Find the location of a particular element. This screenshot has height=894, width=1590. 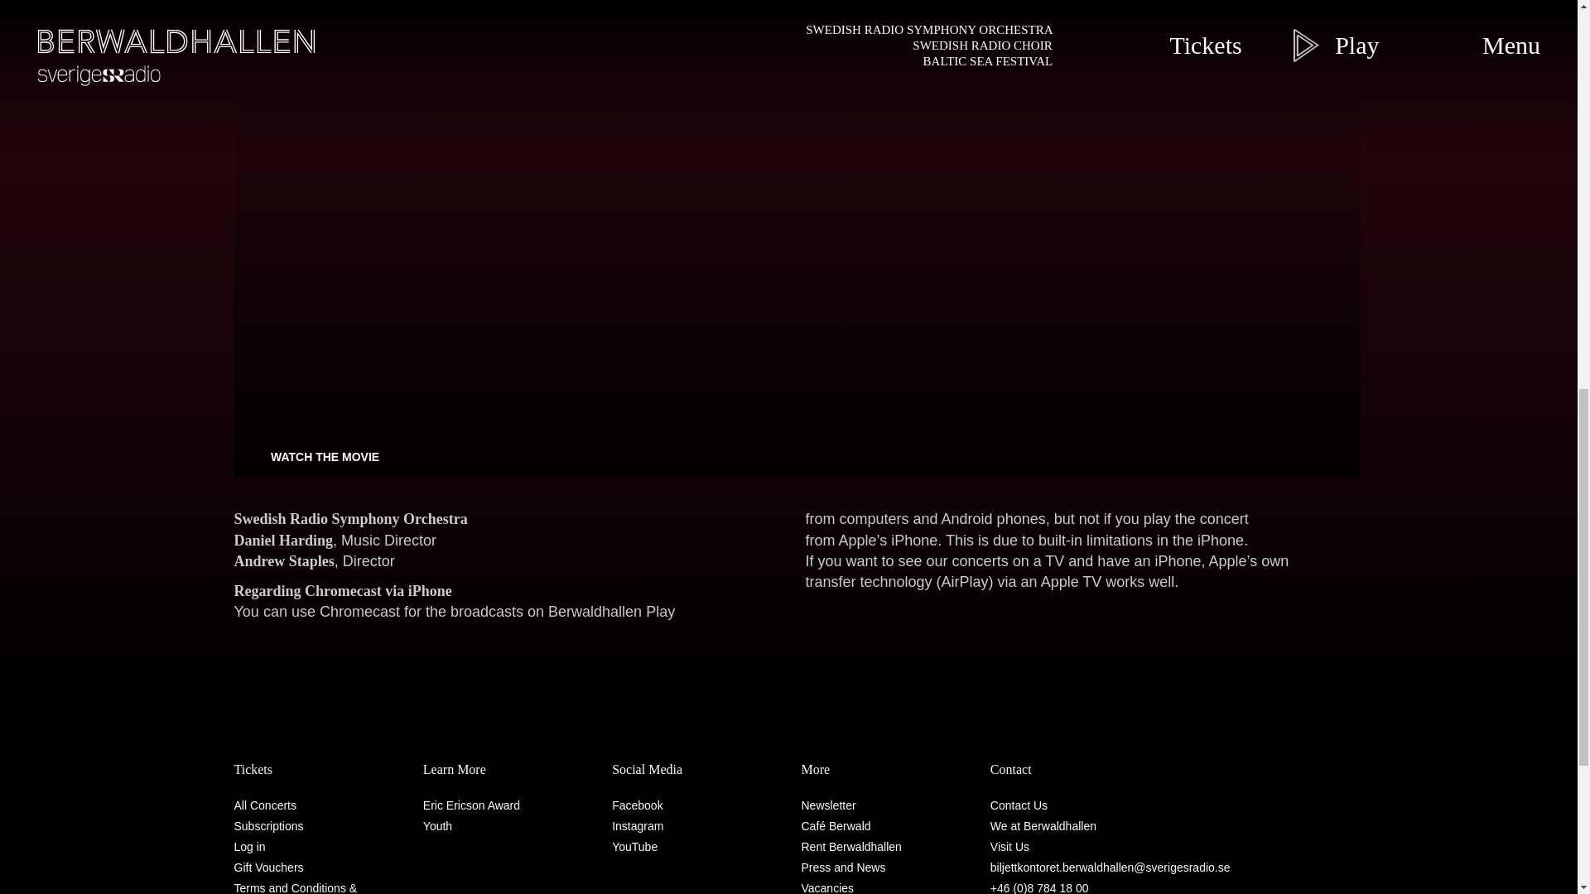

video-camera is located at coordinates (255, 456).